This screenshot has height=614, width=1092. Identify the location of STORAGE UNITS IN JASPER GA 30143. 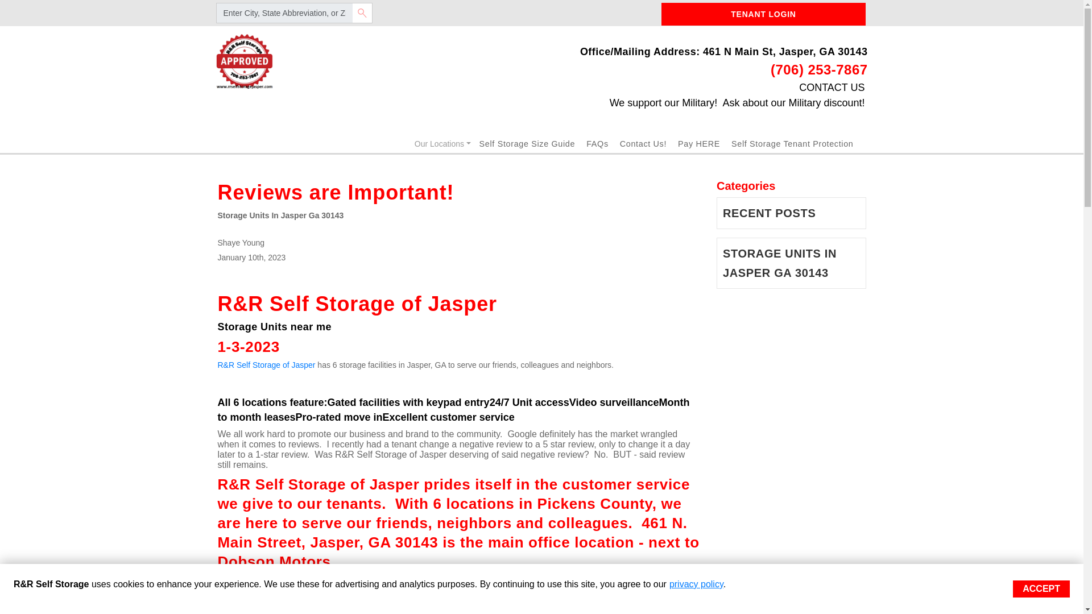
(792, 263).